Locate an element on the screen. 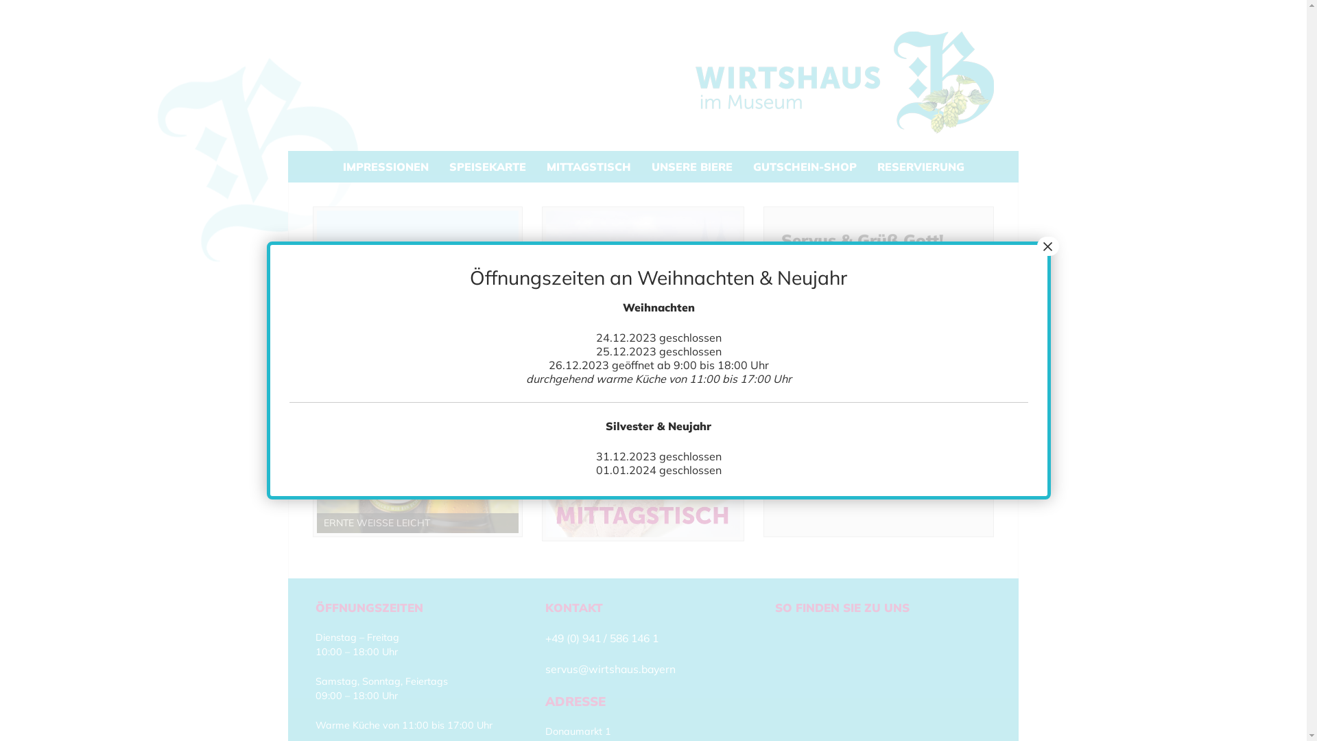 The height and width of the screenshot is (741, 1317). IMPRESSIONEN is located at coordinates (385, 167).